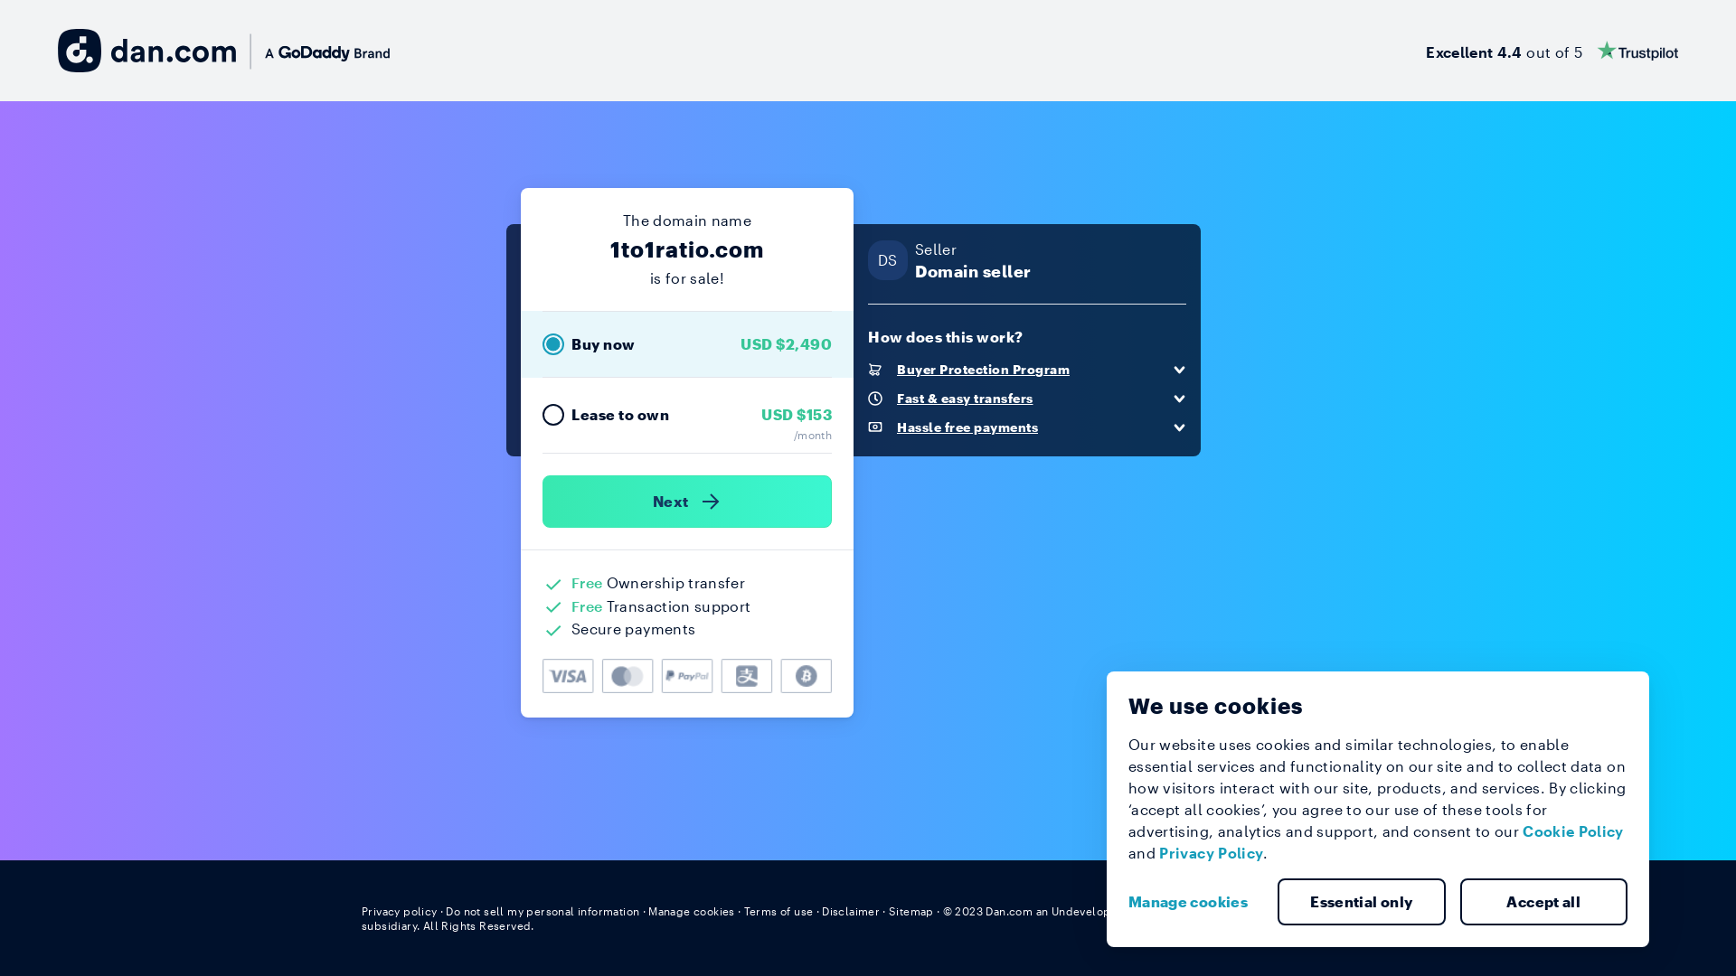 The image size is (1736, 976). I want to click on Terms of use, so click(779, 911).